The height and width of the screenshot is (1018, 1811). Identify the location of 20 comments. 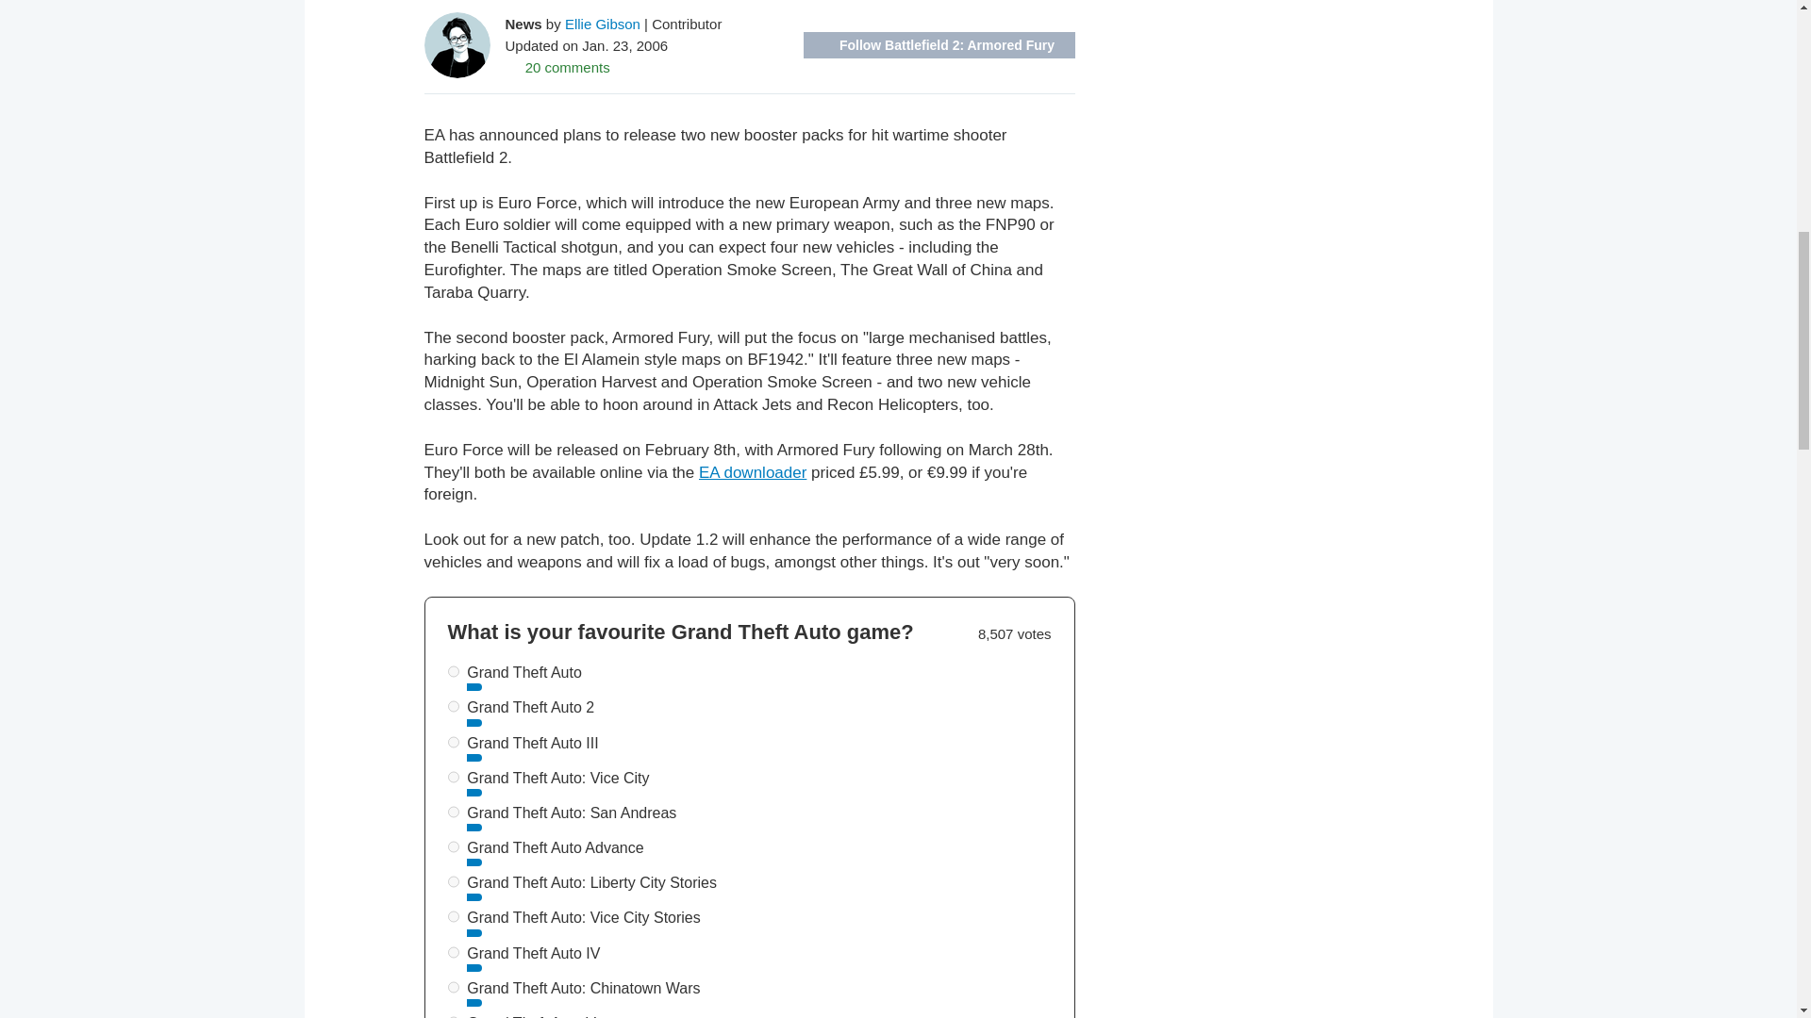
(557, 66).